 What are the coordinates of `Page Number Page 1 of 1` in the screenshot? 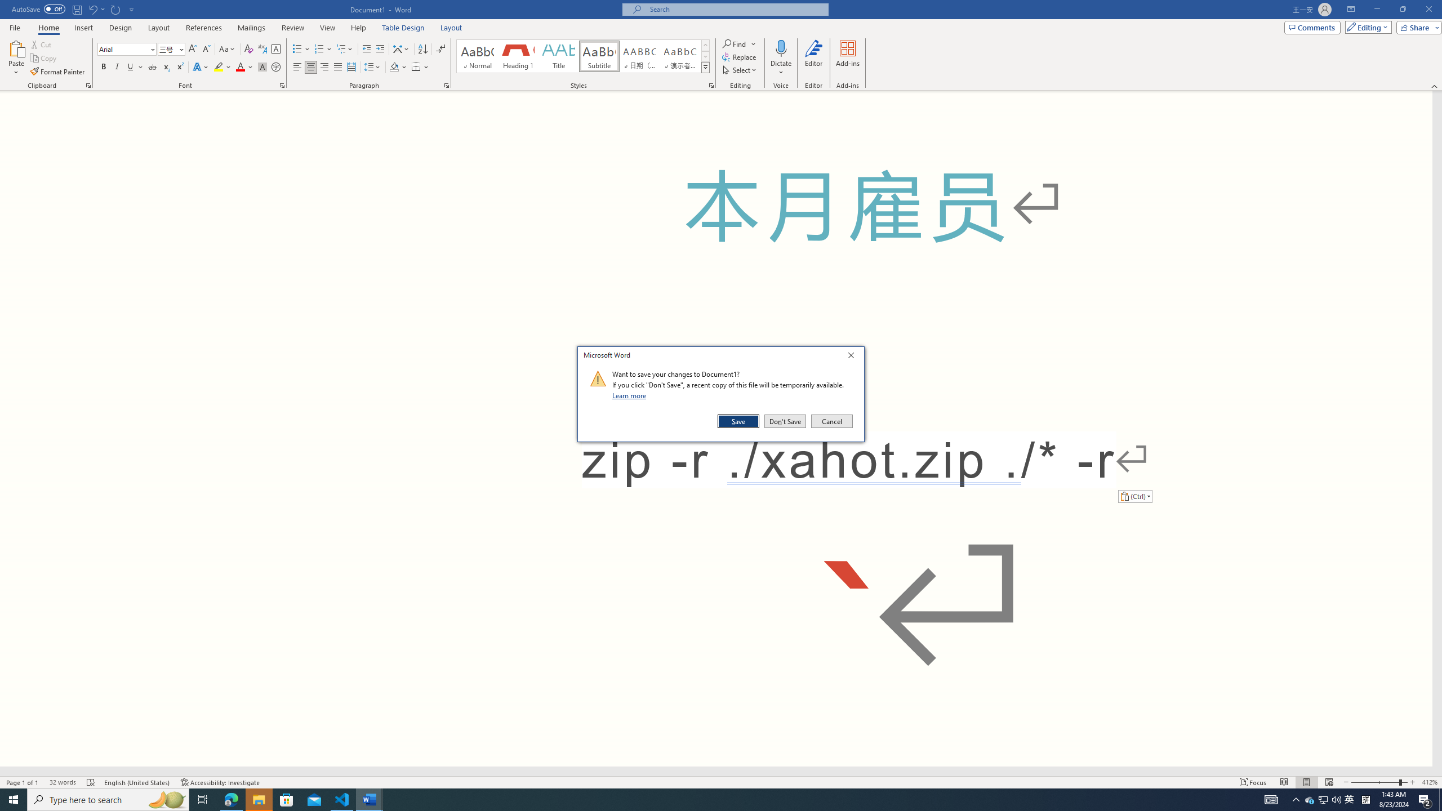 It's located at (23, 782).